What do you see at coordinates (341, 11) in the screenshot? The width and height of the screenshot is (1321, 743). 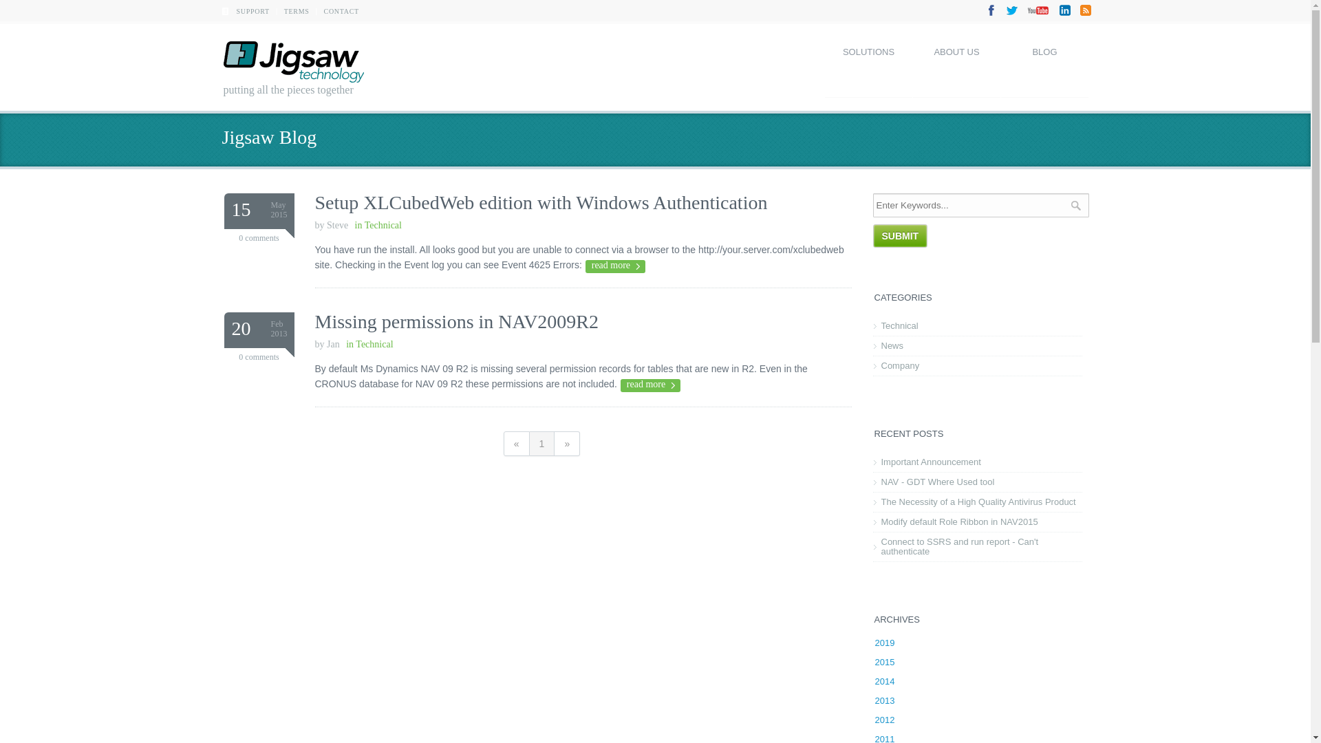 I see `CONTACT` at bounding box center [341, 11].